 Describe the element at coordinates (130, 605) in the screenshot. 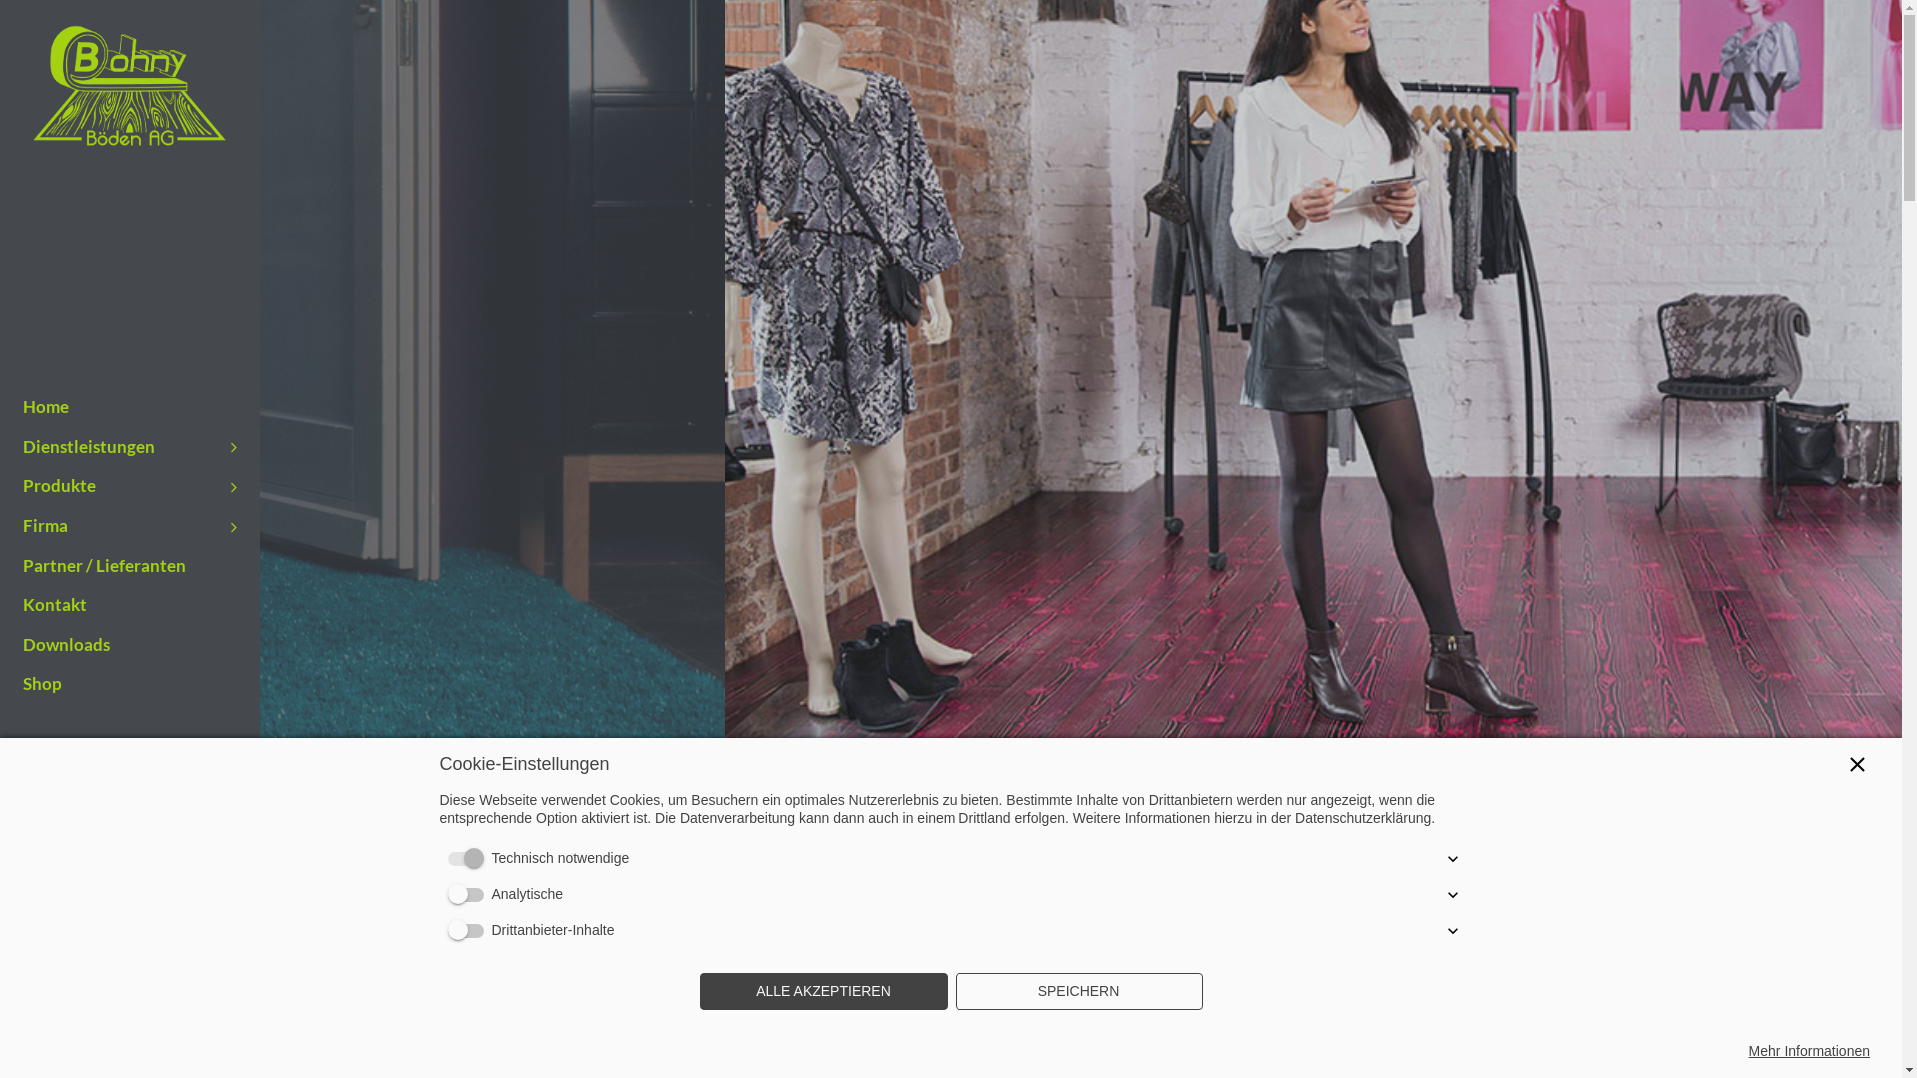

I see `Kontakt` at that location.